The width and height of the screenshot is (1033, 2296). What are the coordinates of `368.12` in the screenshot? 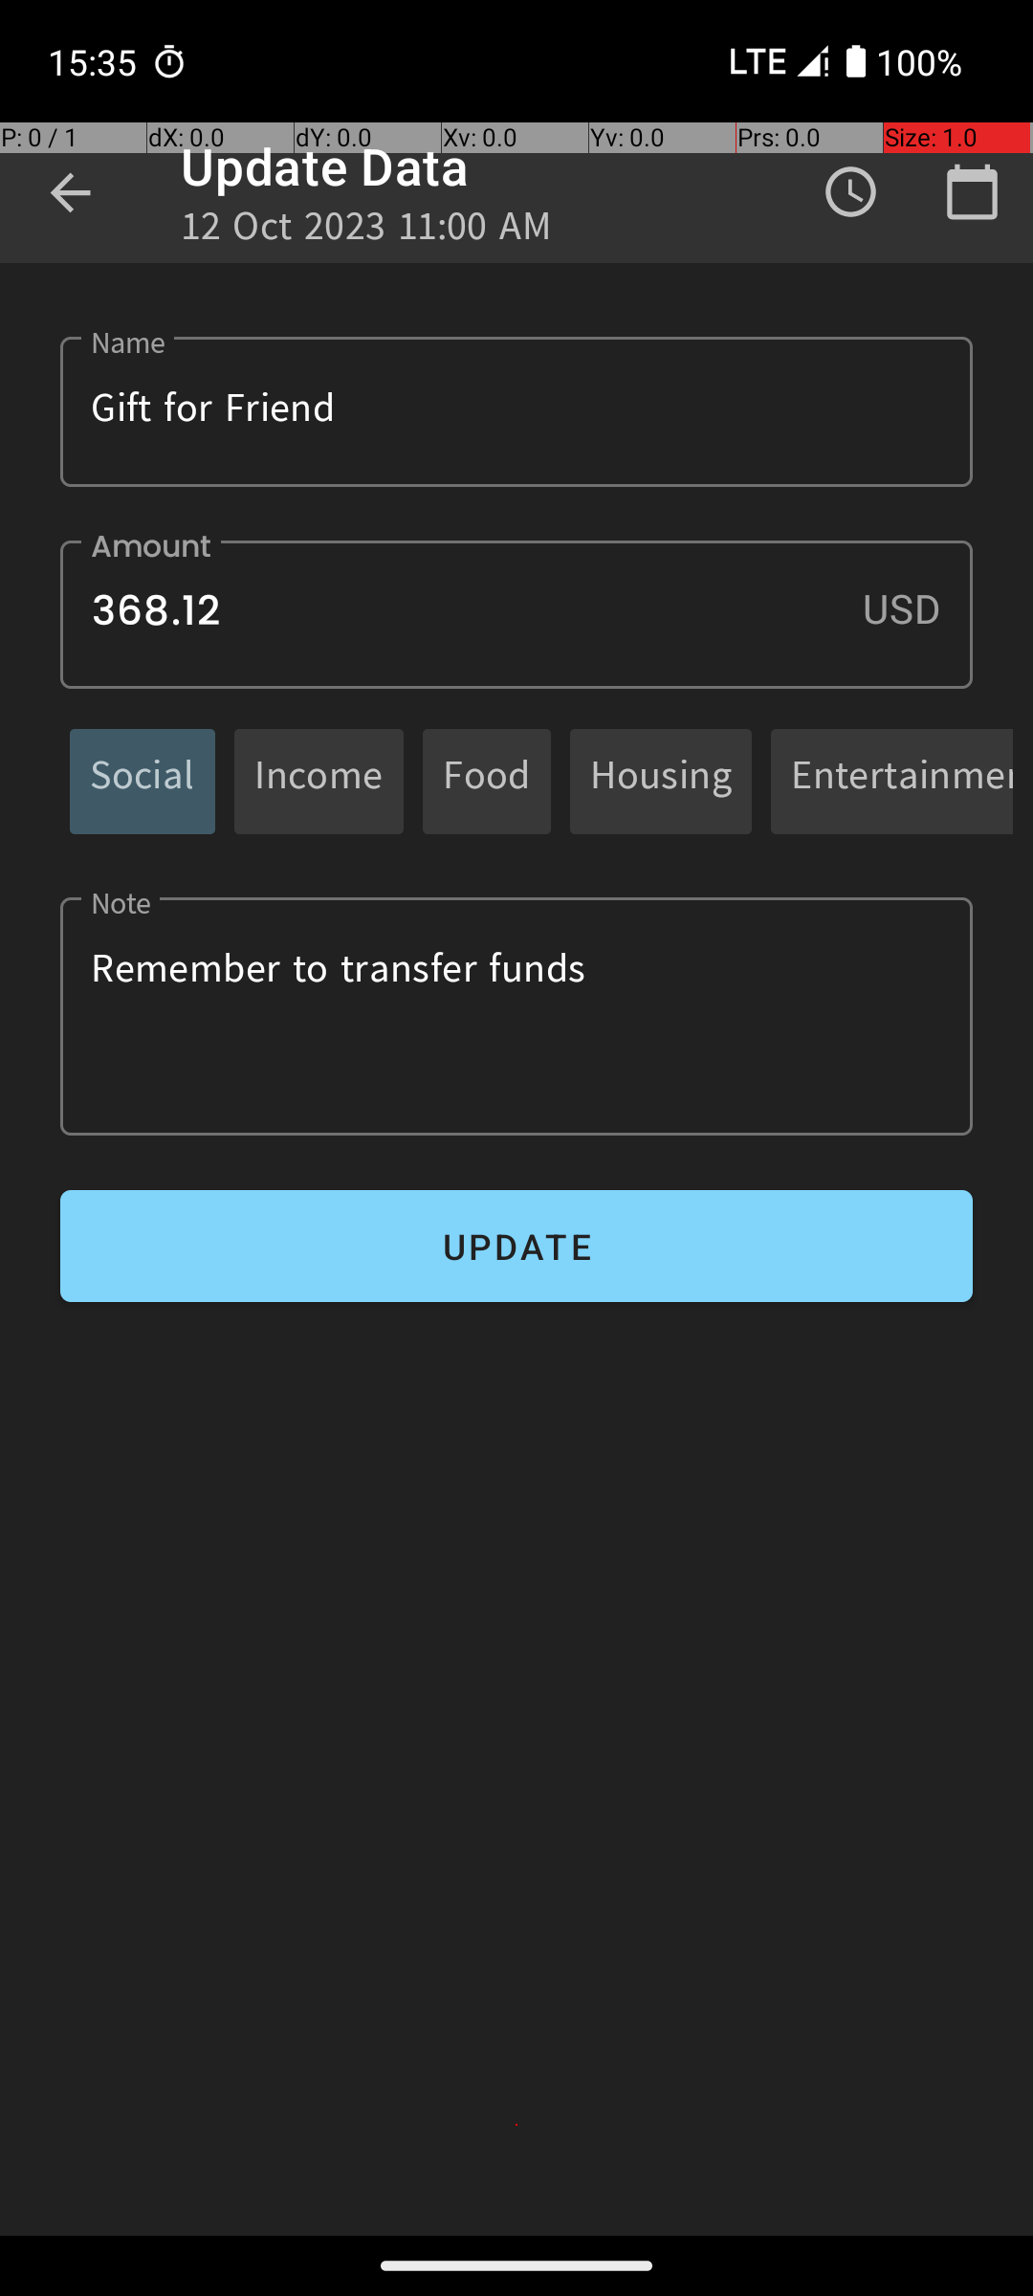 It's located at (516, 614).